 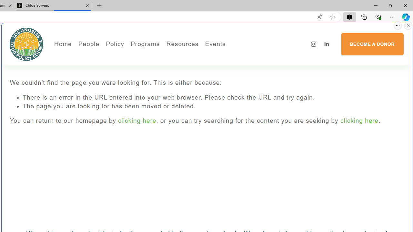 What do you see at coordinates (378, 17) in the screenshot?
I see `Browser essentials` at bounding box center [378, 17].